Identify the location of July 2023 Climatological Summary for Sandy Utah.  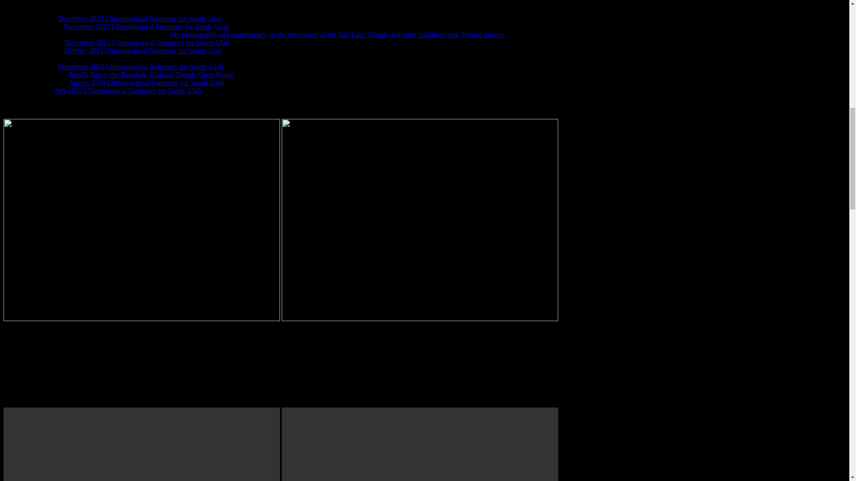
(128, 90).